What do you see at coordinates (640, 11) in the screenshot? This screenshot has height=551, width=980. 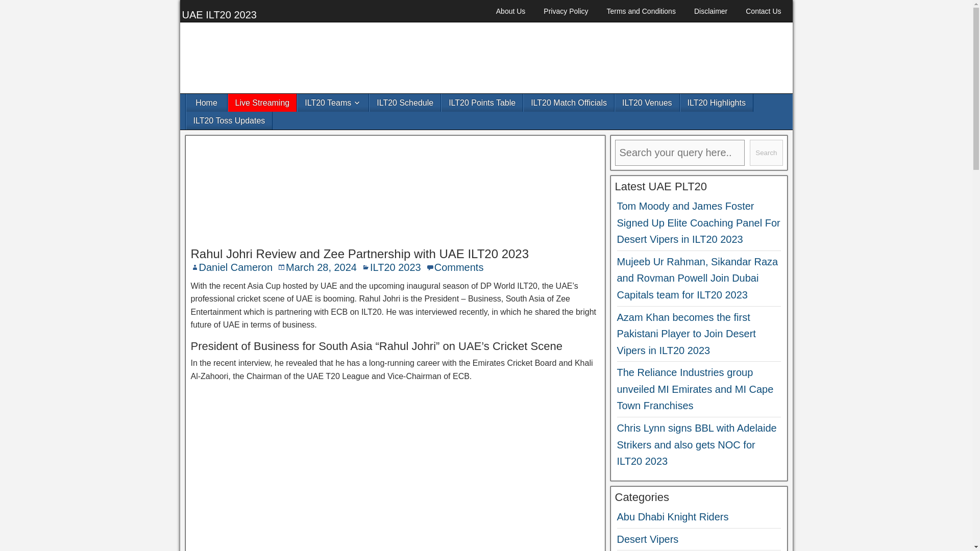 I see `Terms and Conditions` at bounding box center [640, 11].